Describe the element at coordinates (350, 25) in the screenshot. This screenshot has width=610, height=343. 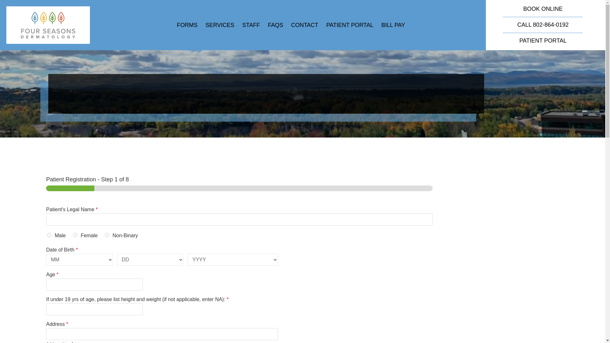
I see `PATIENT PORTAL` at that location.